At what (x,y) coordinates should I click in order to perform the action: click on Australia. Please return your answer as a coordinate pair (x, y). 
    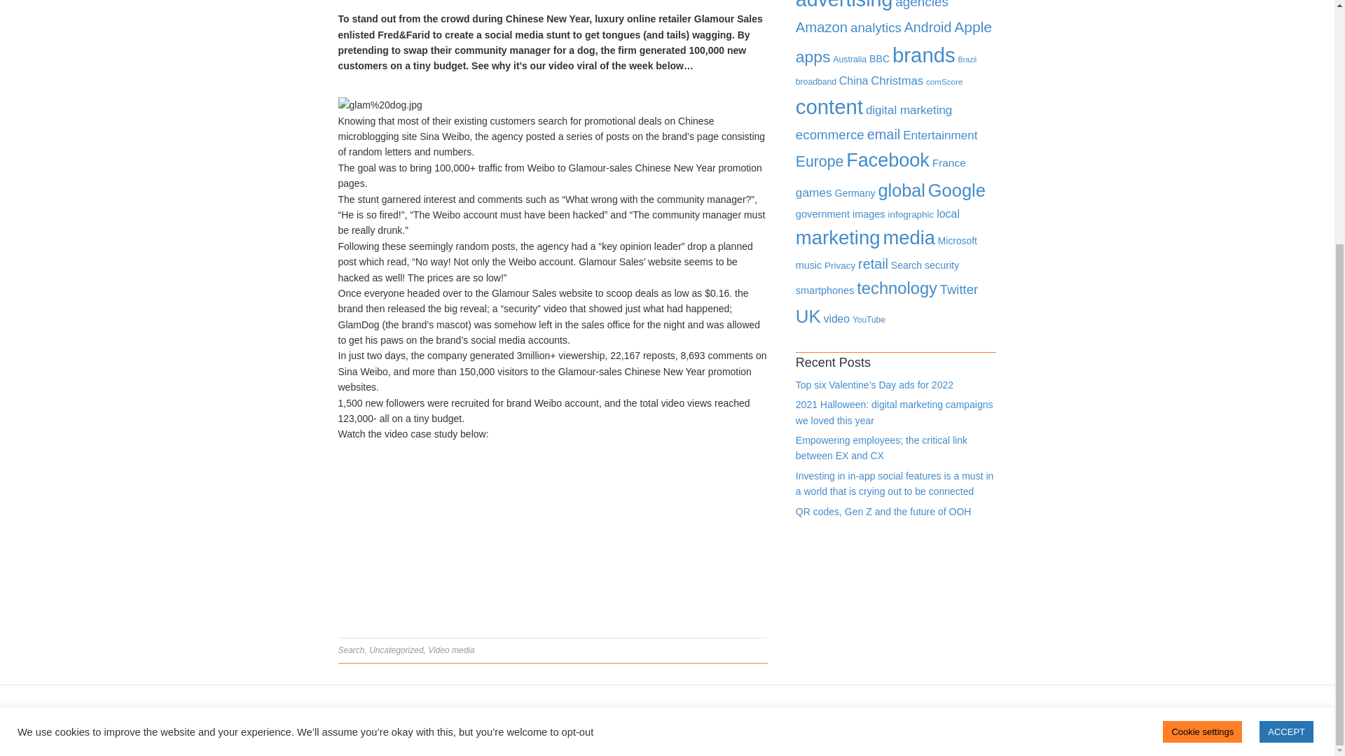
    Looking at the image, I should click on (849, 59).